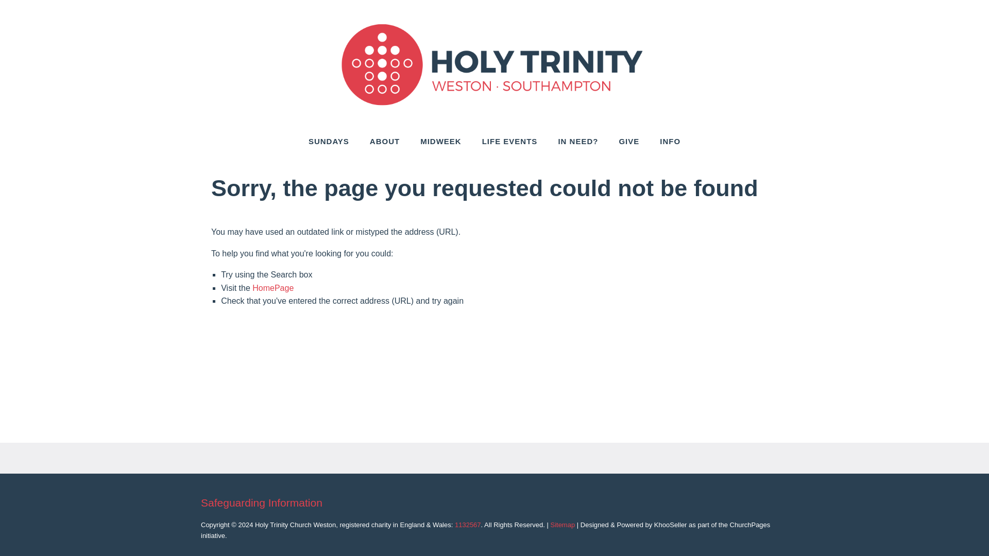  Describe the element at coordinates (468, 525) in the screenshot. I see `1132567` at that location.